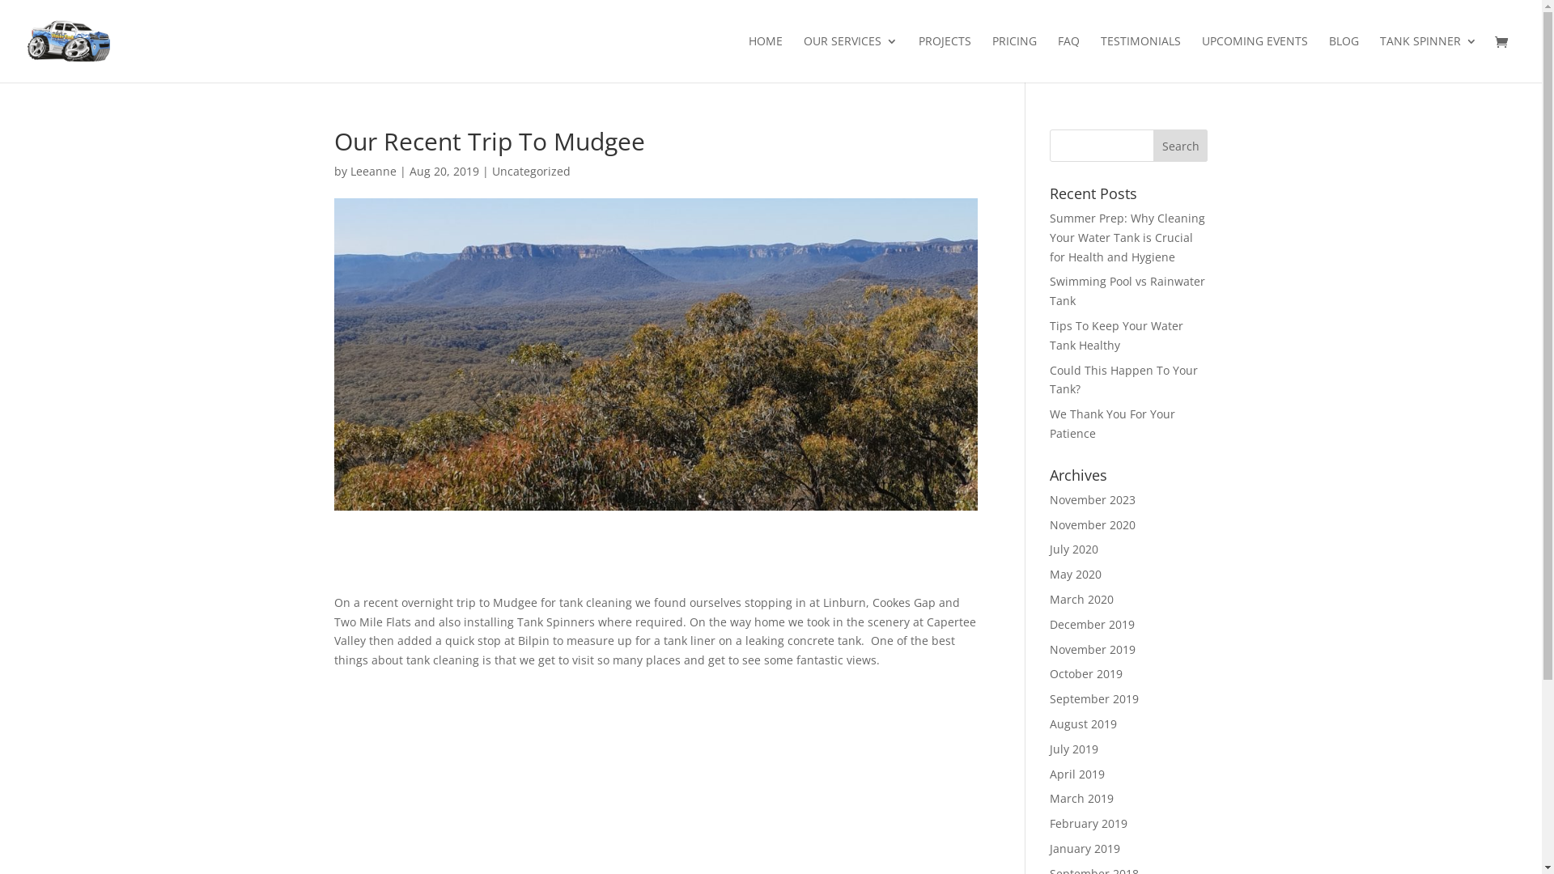 The image size is (1554, 874). Describe the element at coordinates (372, 172) in the screenshot. I see `Leeanne` at that location.